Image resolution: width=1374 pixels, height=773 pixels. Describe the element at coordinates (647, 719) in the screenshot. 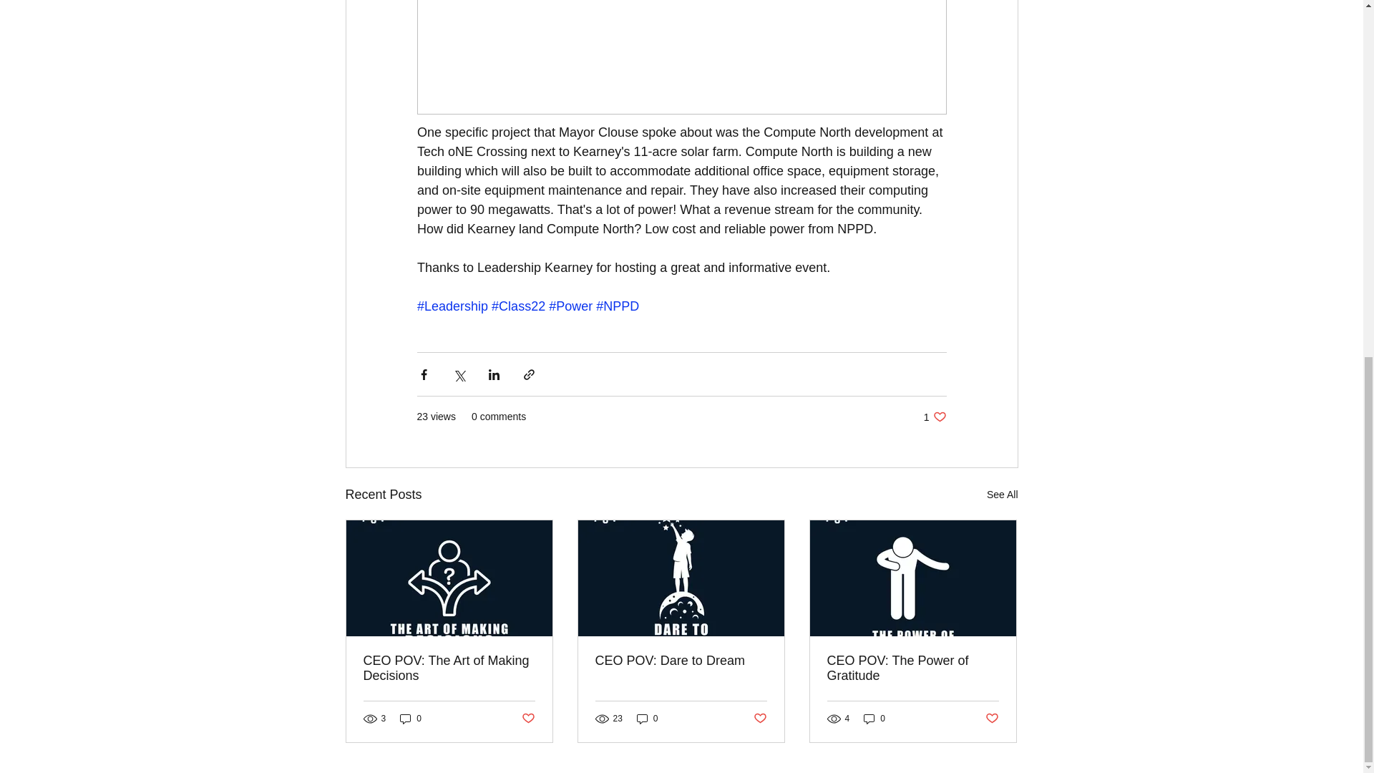

I see `0` at that location.